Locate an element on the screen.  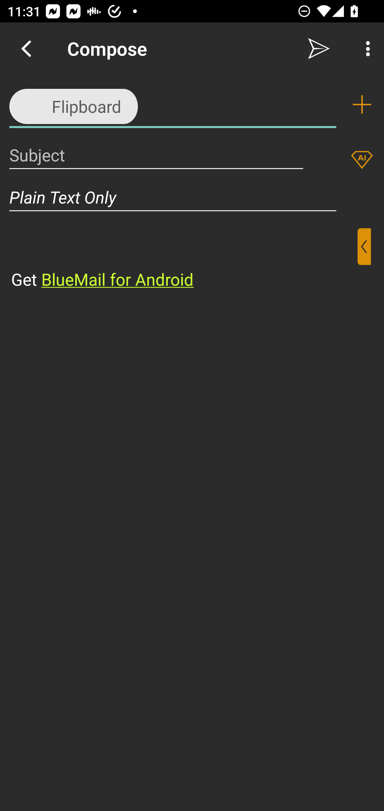
Subject is located at coordinates (156, 155).